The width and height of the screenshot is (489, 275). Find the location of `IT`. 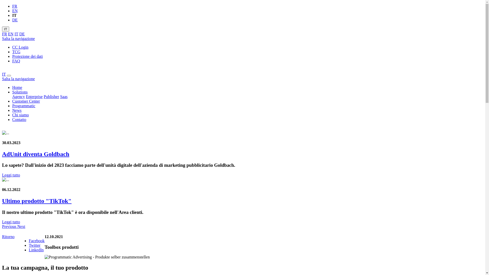

IT is located at coordinates (4, 74).